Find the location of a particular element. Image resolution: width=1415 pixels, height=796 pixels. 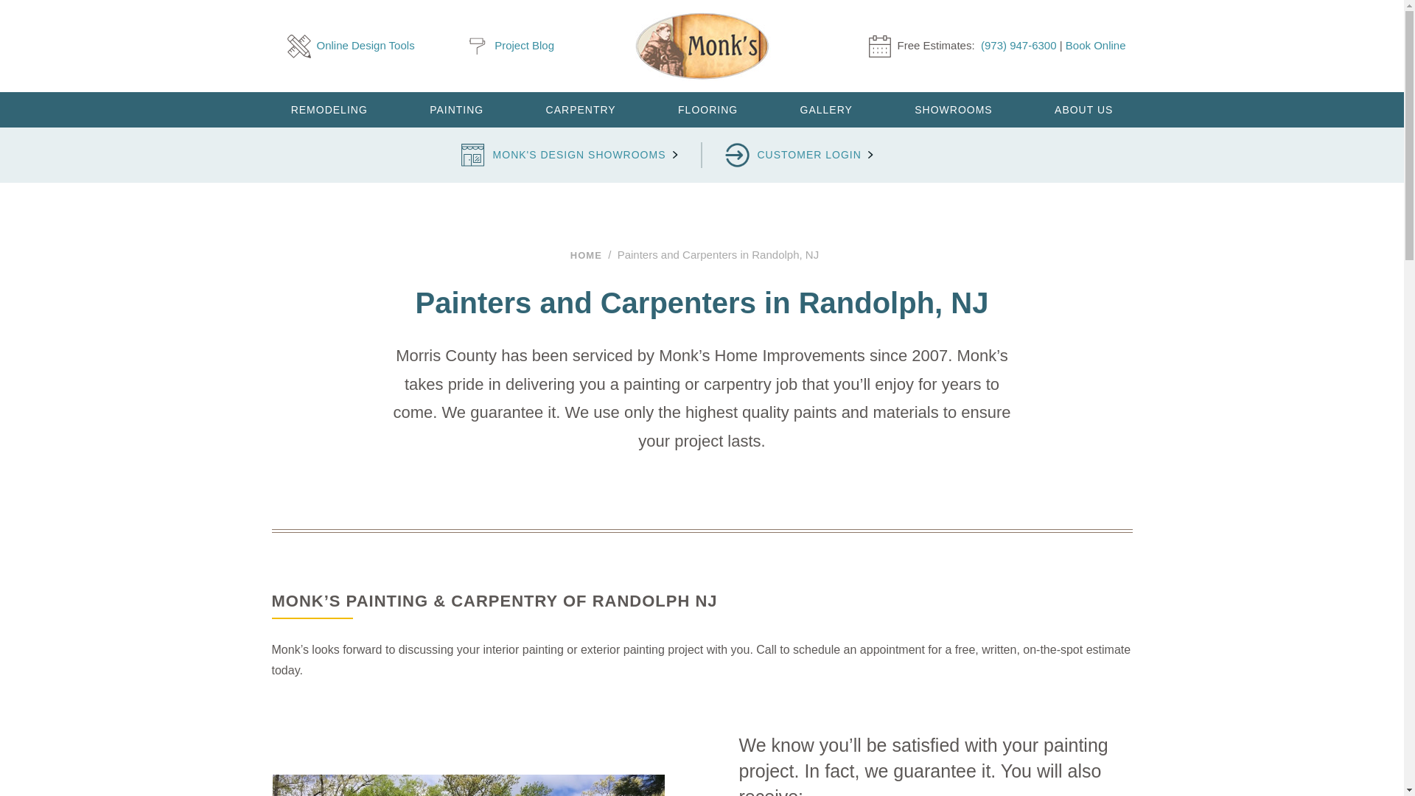

SHOWROOMS is located at coordinates (953, 109).